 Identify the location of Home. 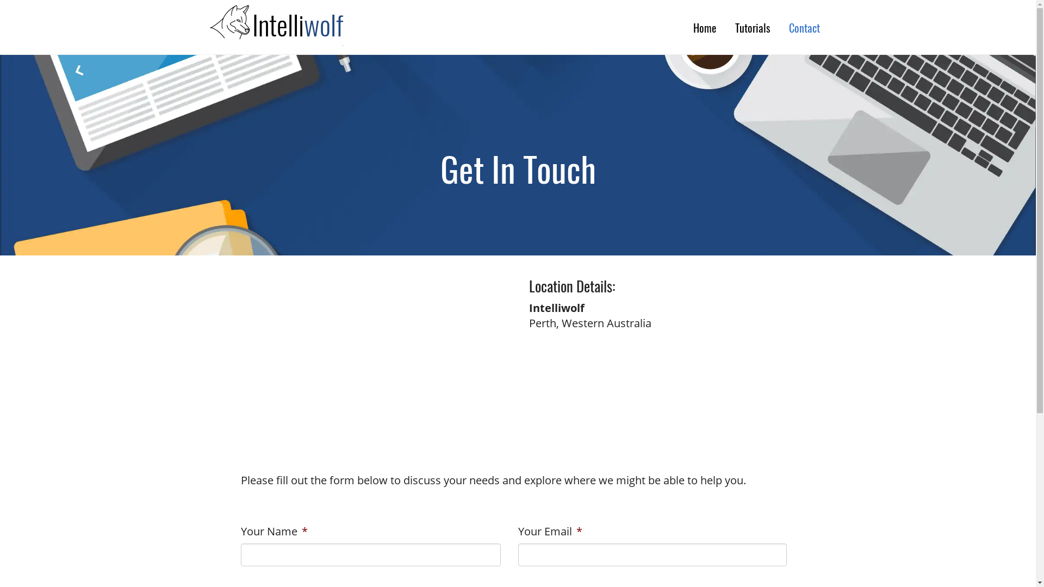
(705, 27).